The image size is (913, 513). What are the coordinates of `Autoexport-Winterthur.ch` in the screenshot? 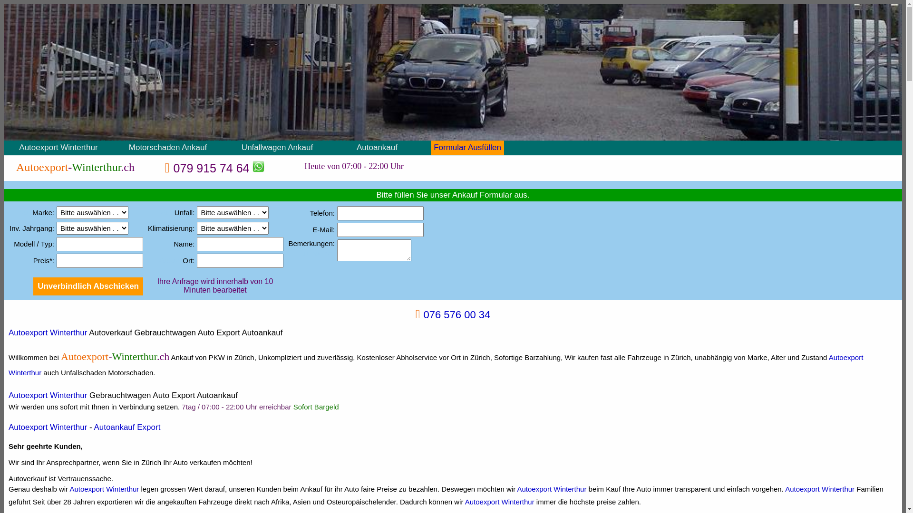 It's located at (75, 167).